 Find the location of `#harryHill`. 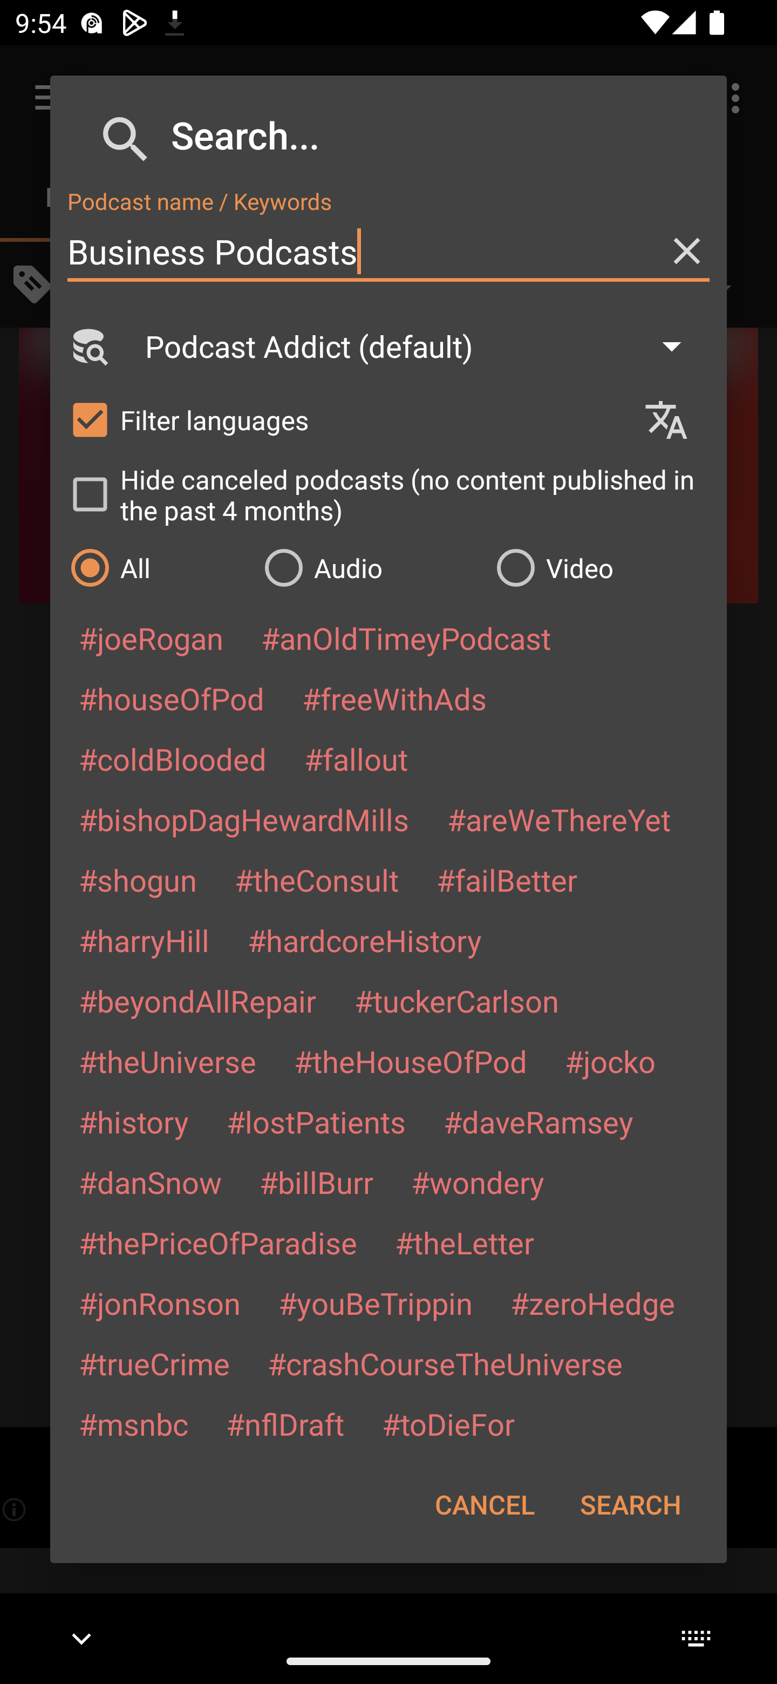

#harryHill is located at coordinates (144, 940).